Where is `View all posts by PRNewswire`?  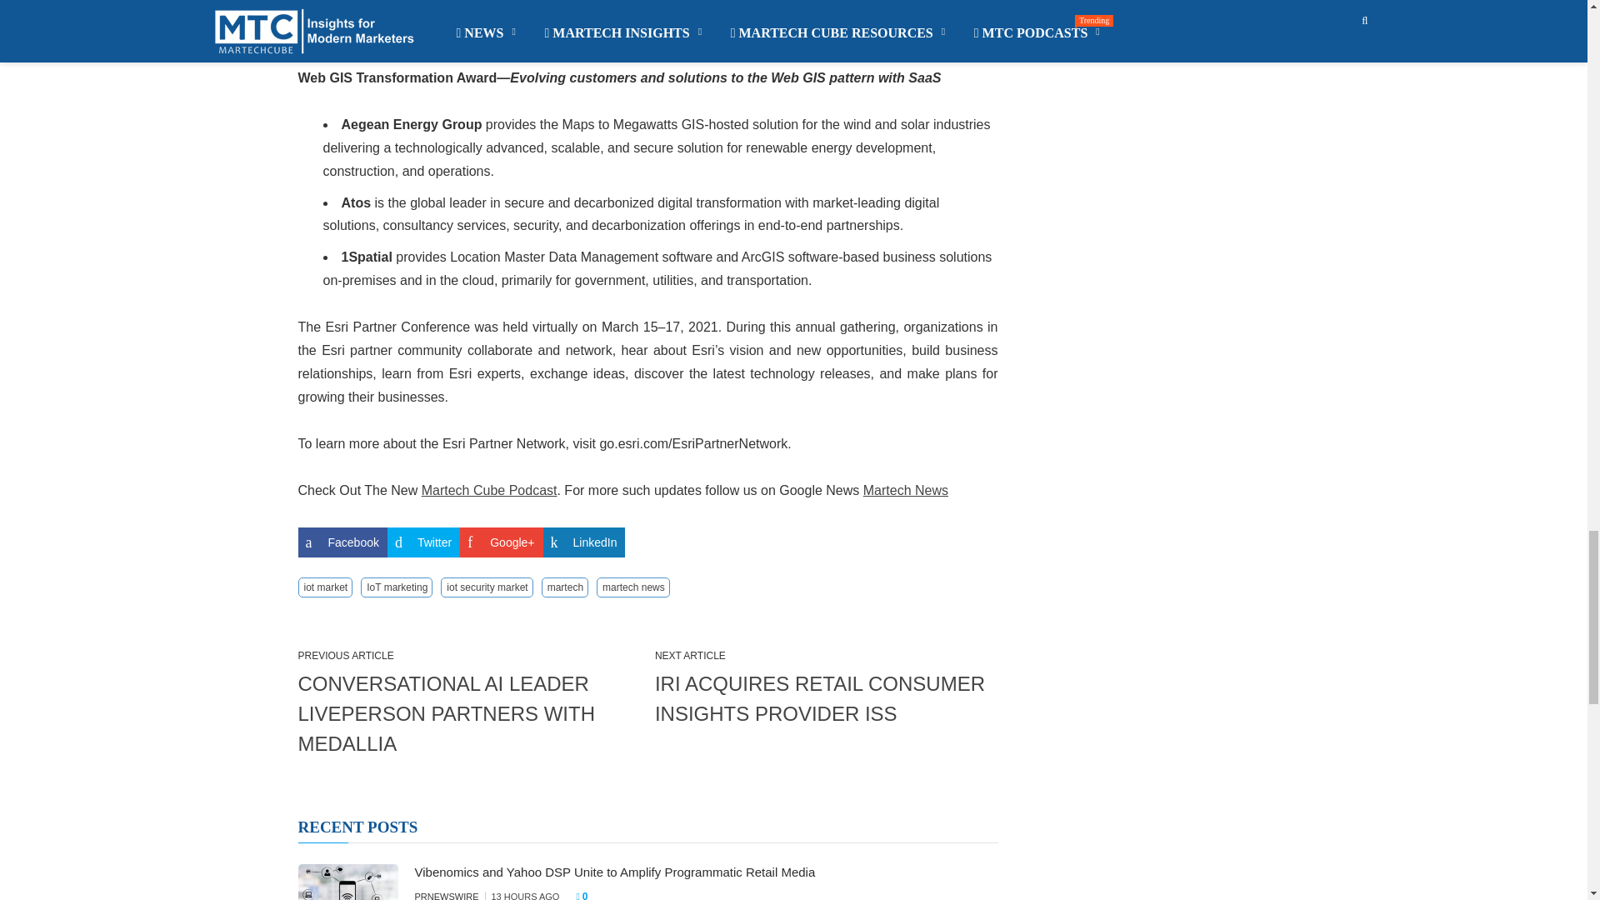
View all posts by PRNewswire is located at coordinates (447, 896).